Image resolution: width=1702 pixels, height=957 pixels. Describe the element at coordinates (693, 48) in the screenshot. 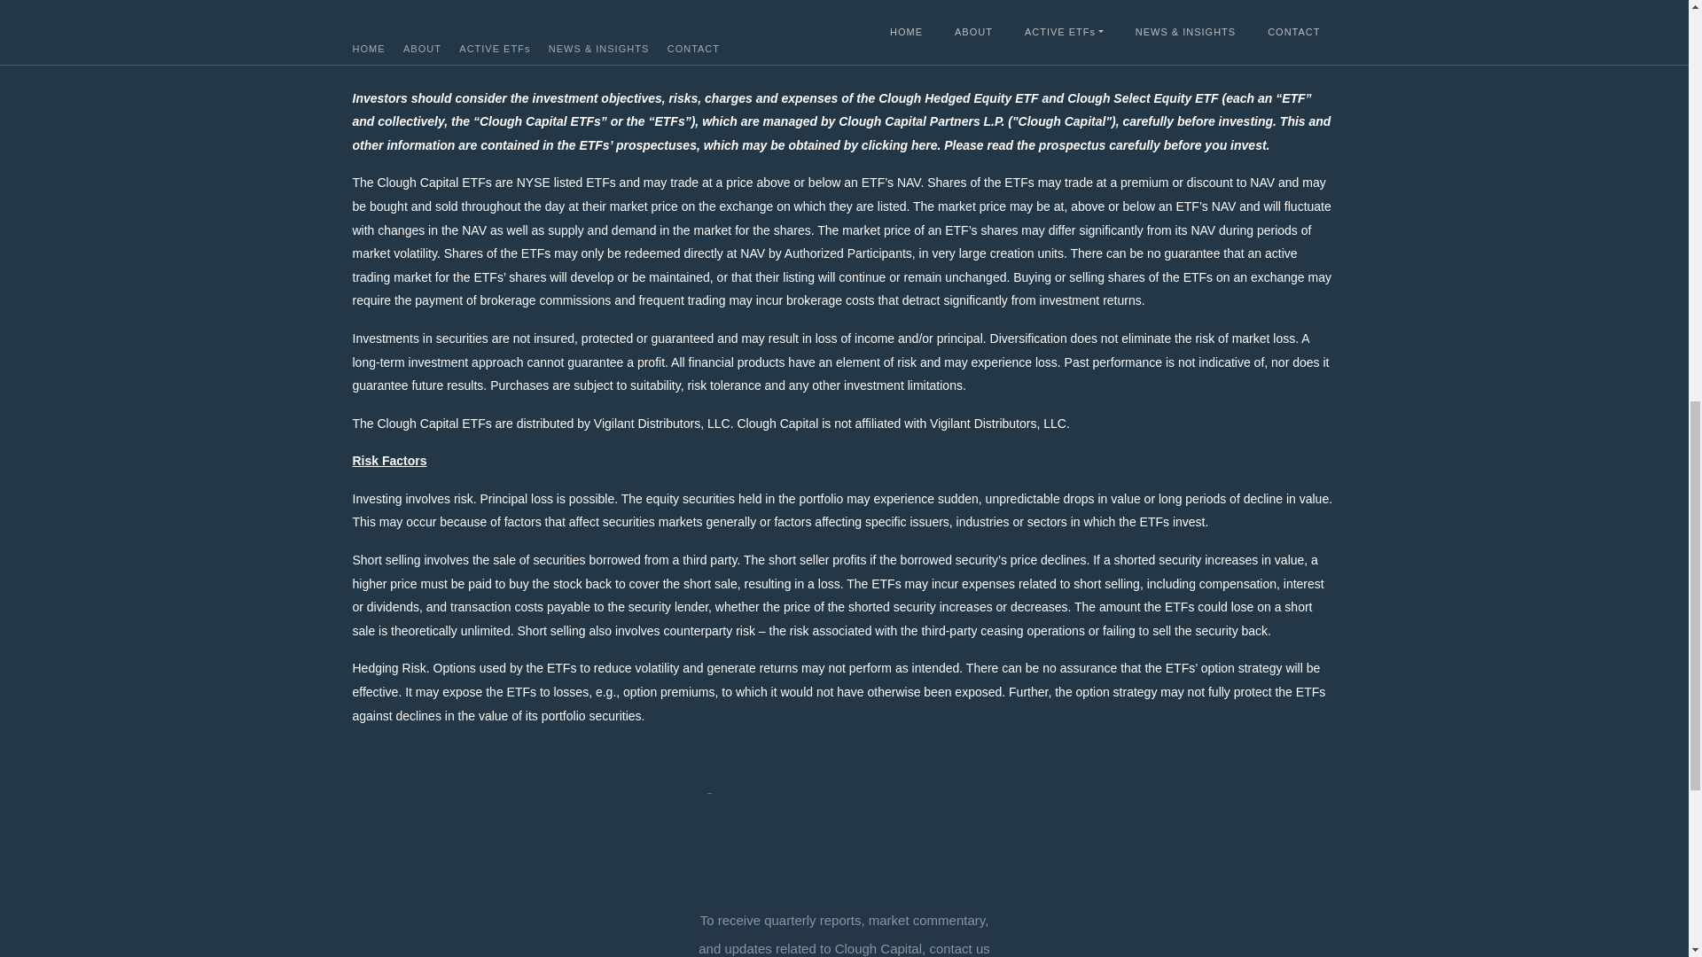

I see `CONTACT` at that location.